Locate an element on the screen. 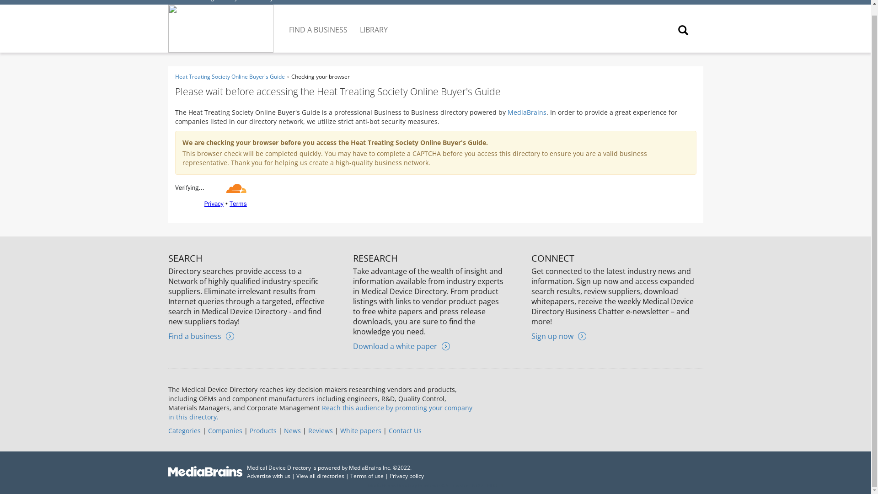 The height and width of the screenshot is (494, 878). Terms of use is located at coordinates (367, 476).